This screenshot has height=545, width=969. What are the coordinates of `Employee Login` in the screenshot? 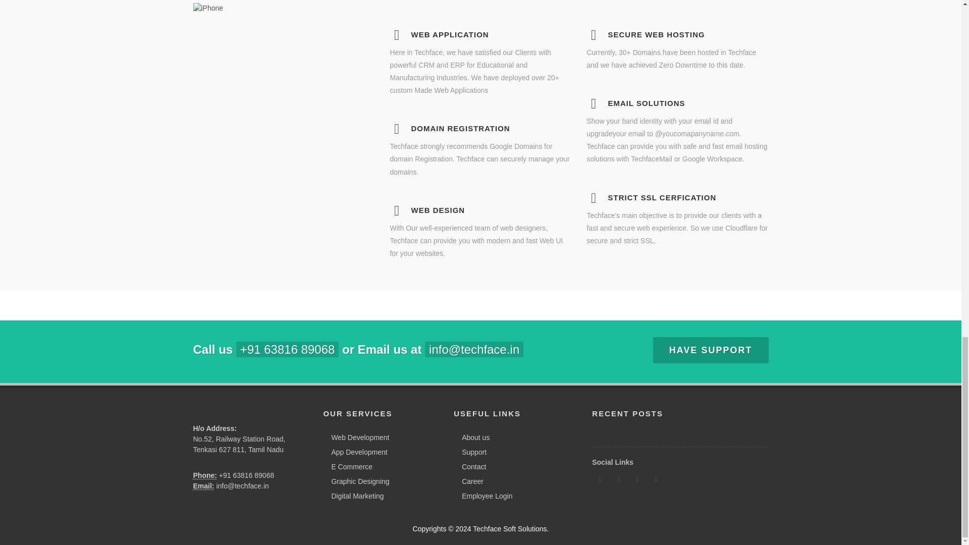 It's located at (484, 496).